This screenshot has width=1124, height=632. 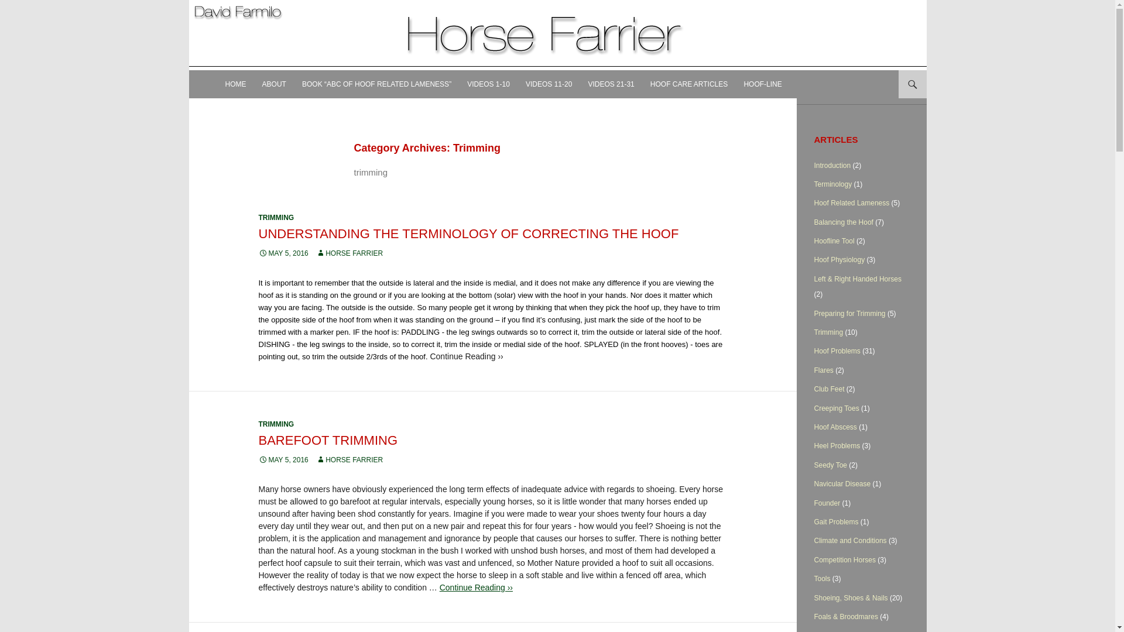 I want to click on VIDEOS 11-20, so click(x=549, y=84).